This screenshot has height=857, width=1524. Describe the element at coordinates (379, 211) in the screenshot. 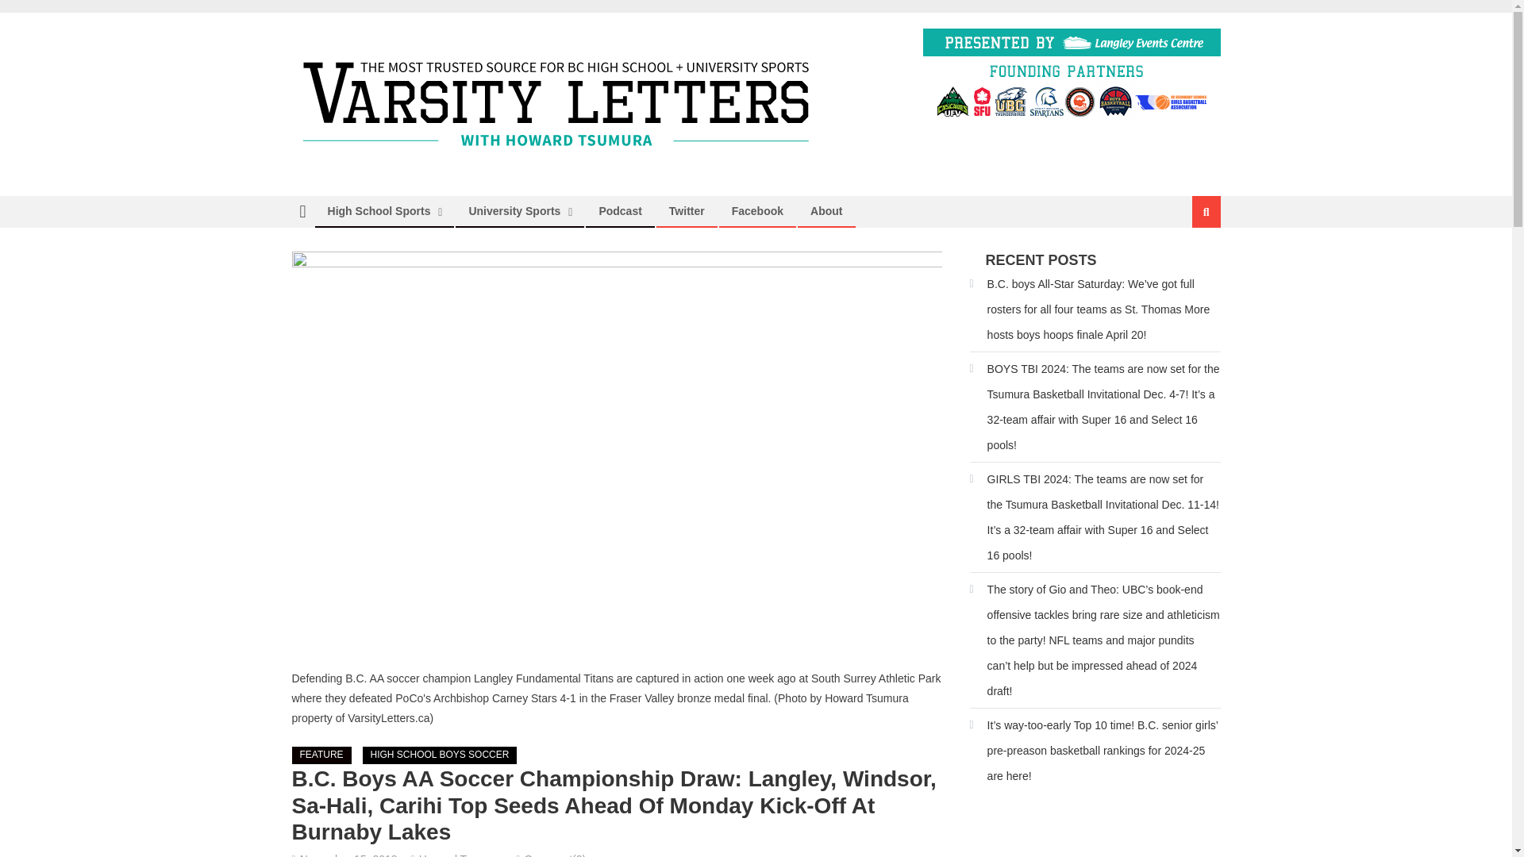

I see `High School Sports` at that location.